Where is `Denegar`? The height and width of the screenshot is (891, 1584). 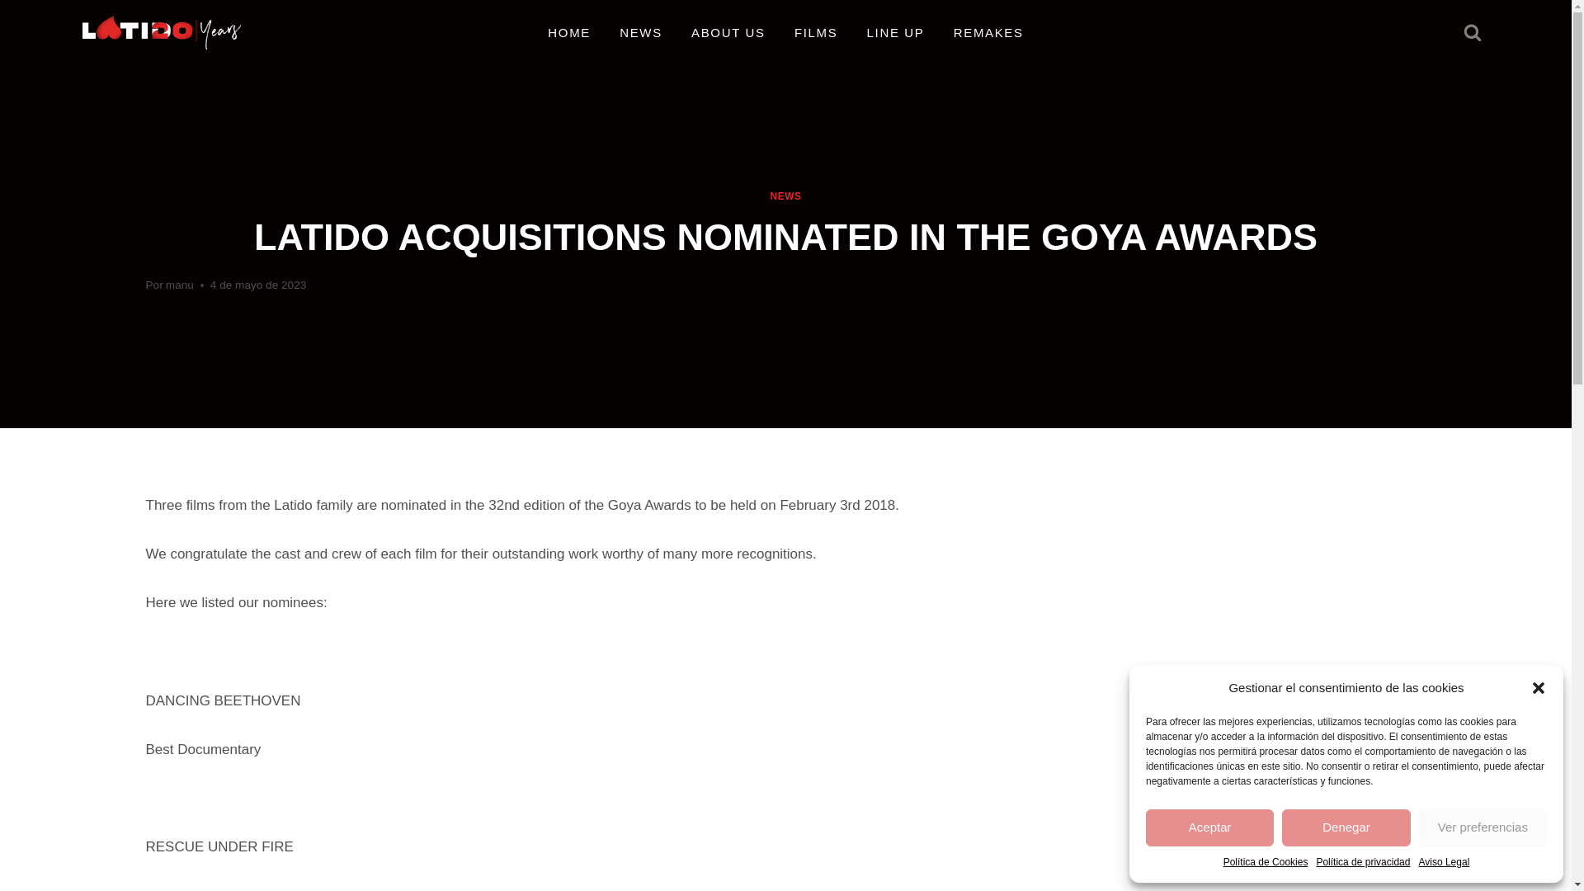
Denegar is located at coordinates (1345, 827).